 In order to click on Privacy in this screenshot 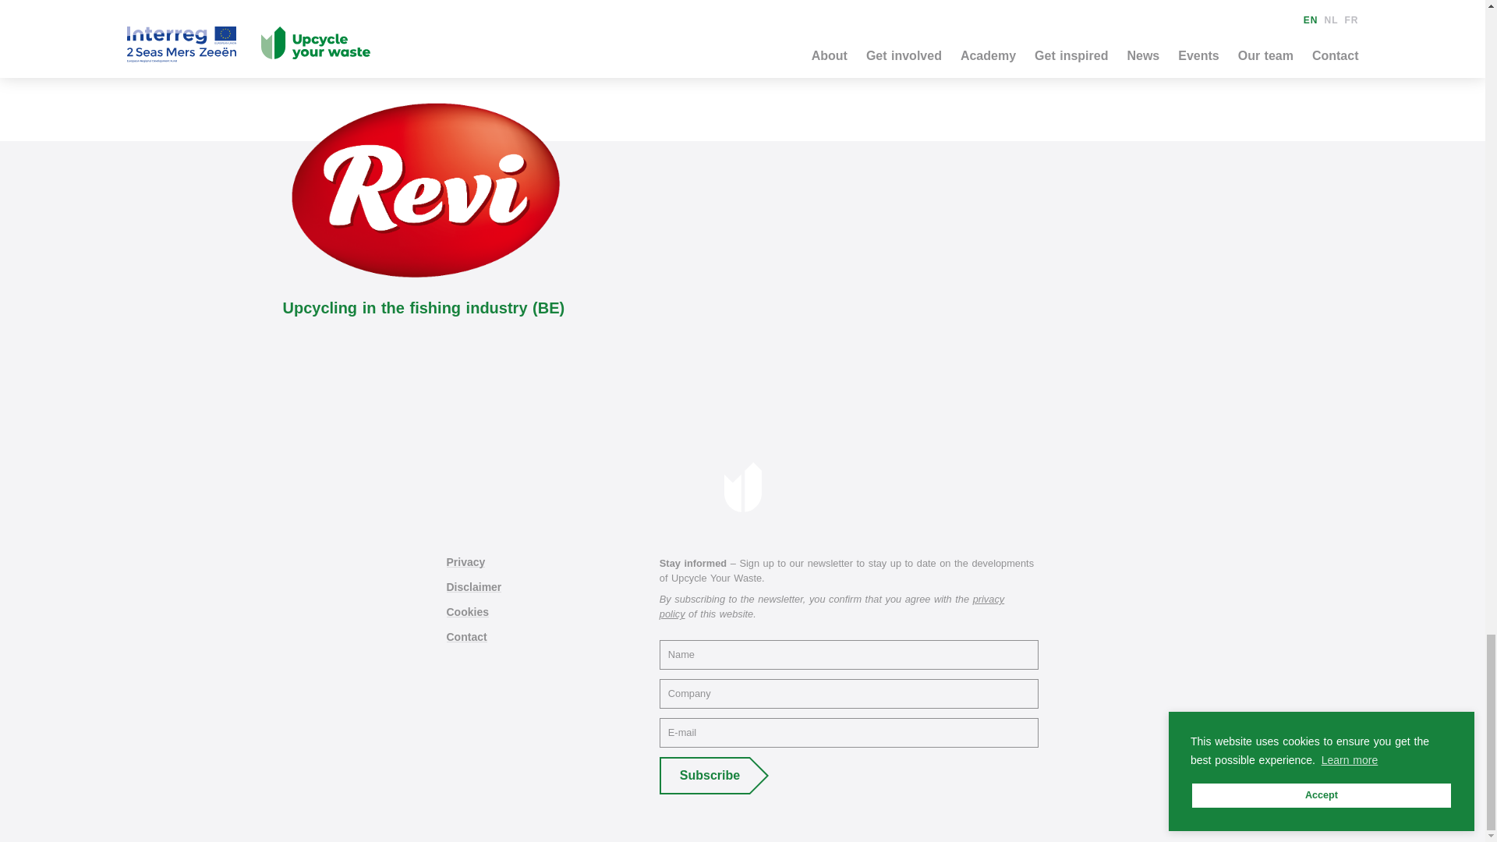, I will do `click(465, 561)`.